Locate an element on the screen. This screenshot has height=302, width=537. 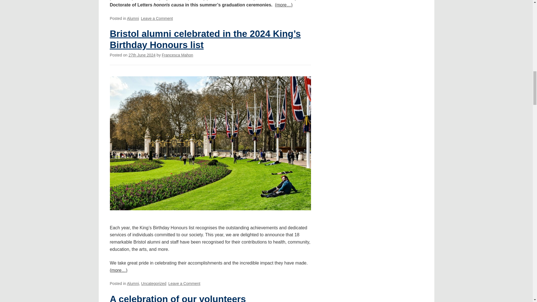
Alumni is located at coordinates (133, 283).